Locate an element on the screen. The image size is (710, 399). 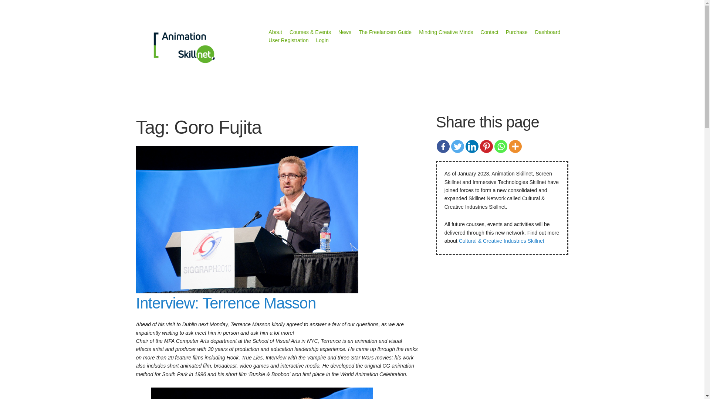
Linkedin is located at coordinates (472, 146).